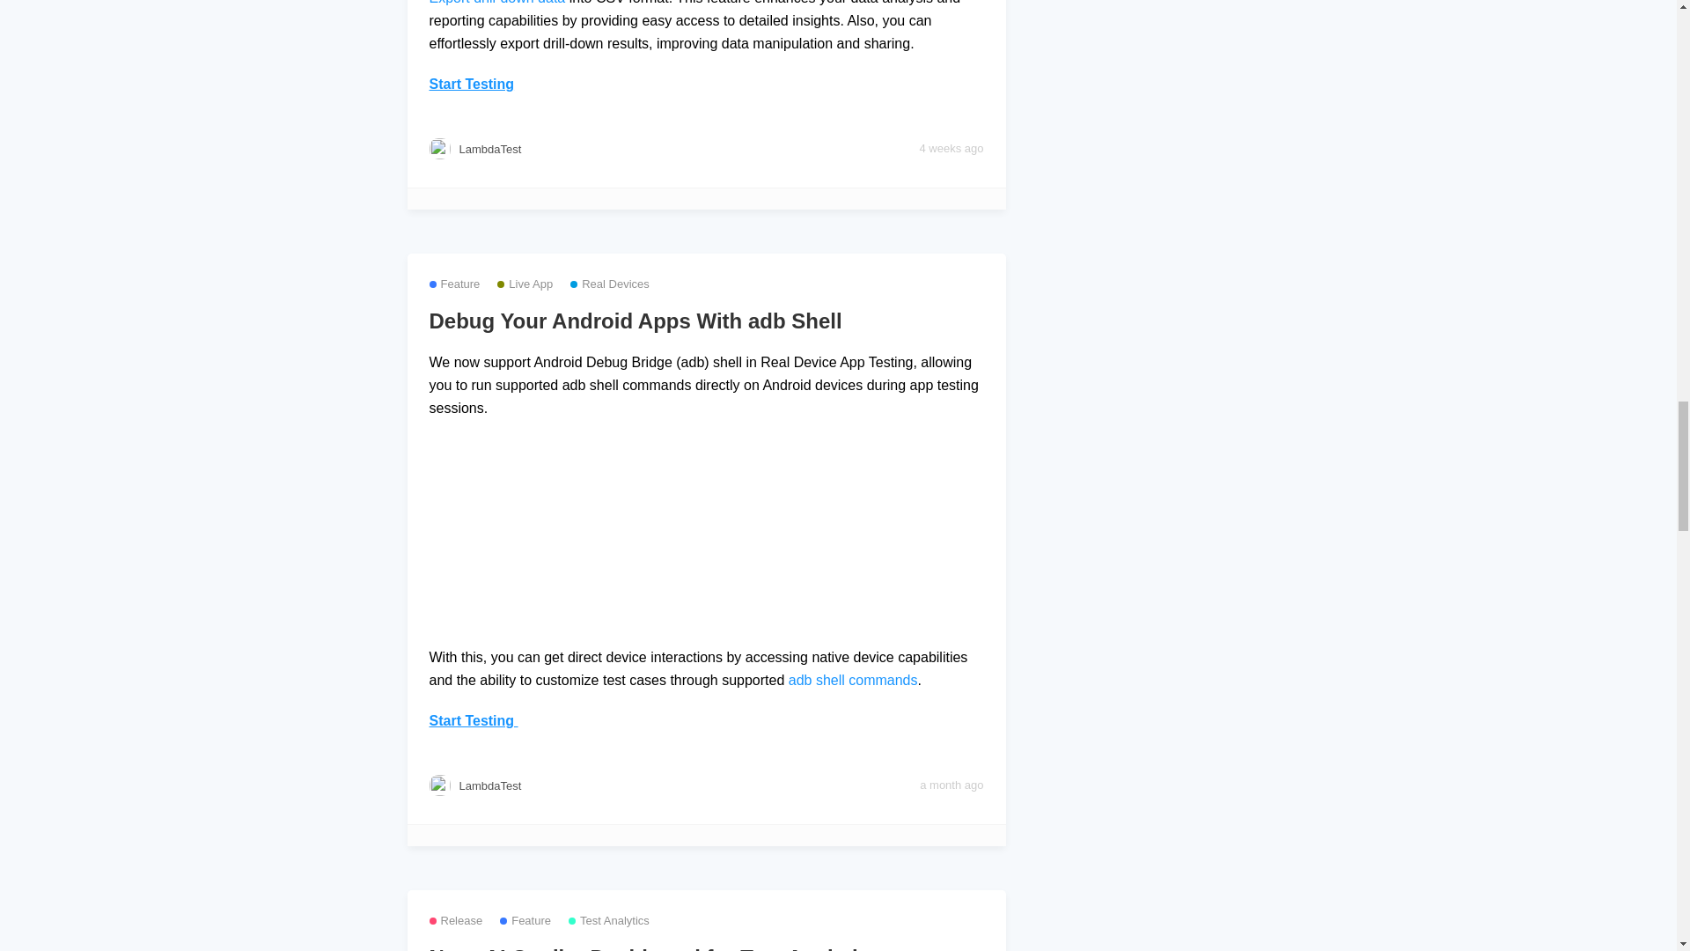  I want to click on Debug Your Android Apps With adb Shell, so click(706, 321).